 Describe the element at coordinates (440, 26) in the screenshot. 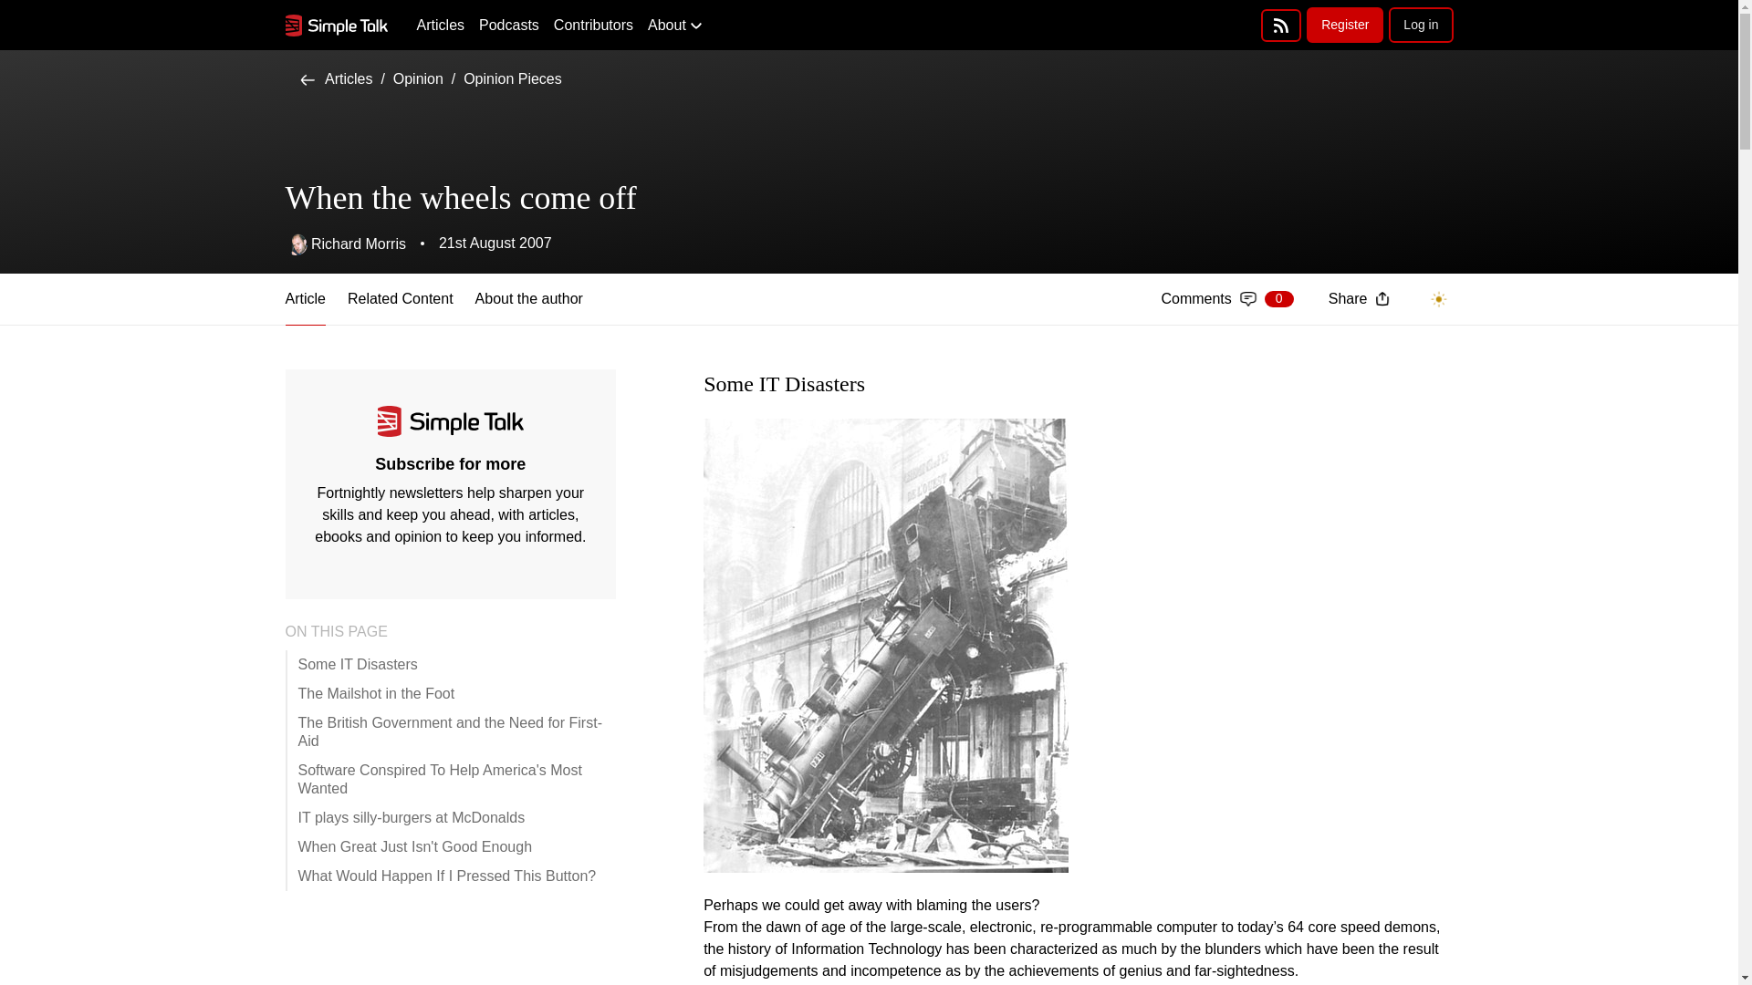

I see `Opinion Pieces` at that location.